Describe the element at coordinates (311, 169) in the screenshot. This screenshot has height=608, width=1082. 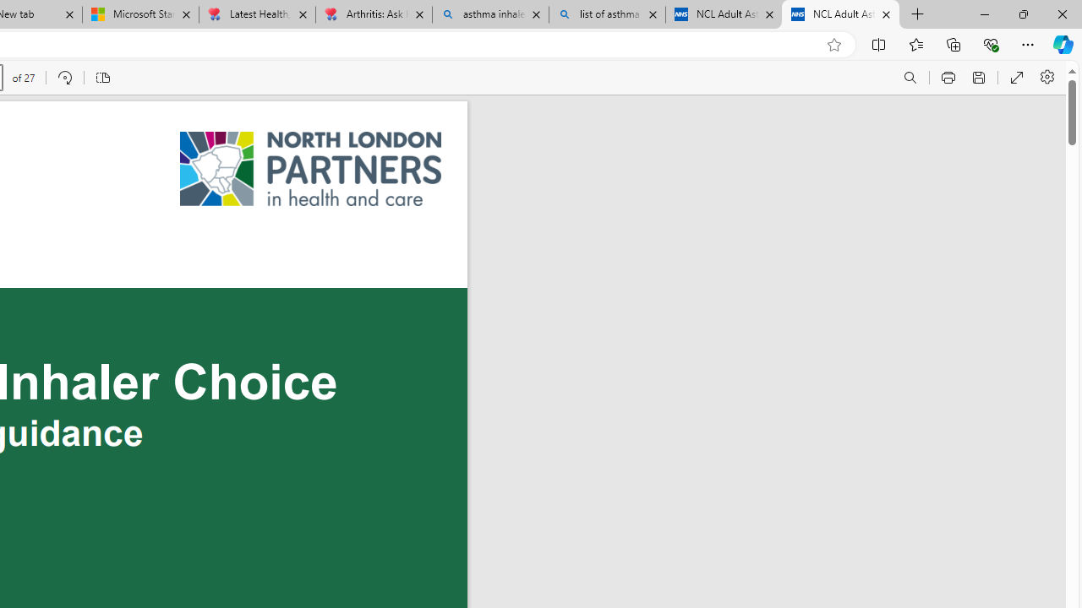
I see `Unlabeled graphic` at that location.